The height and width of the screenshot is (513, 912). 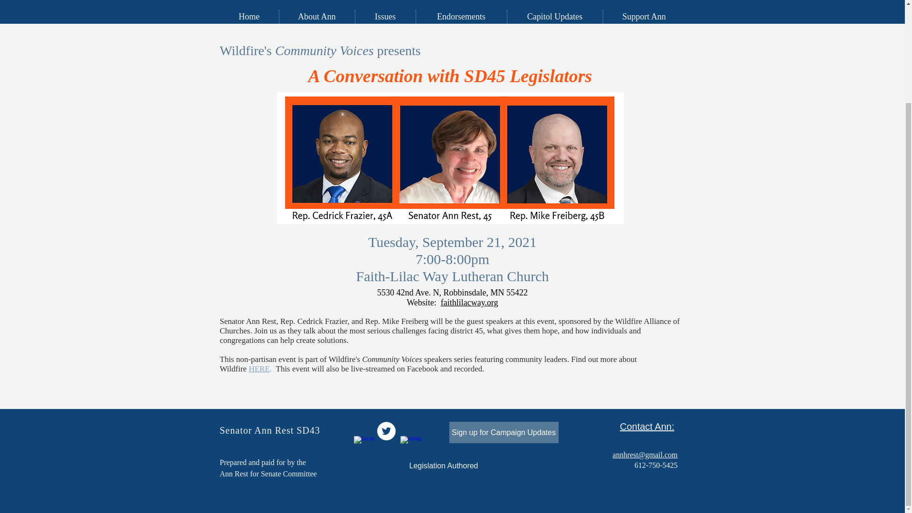 What do you see at coordinates (469, 302) in the screenshot?
I see `faithlilacway.org` at bounding box center [469, 302].